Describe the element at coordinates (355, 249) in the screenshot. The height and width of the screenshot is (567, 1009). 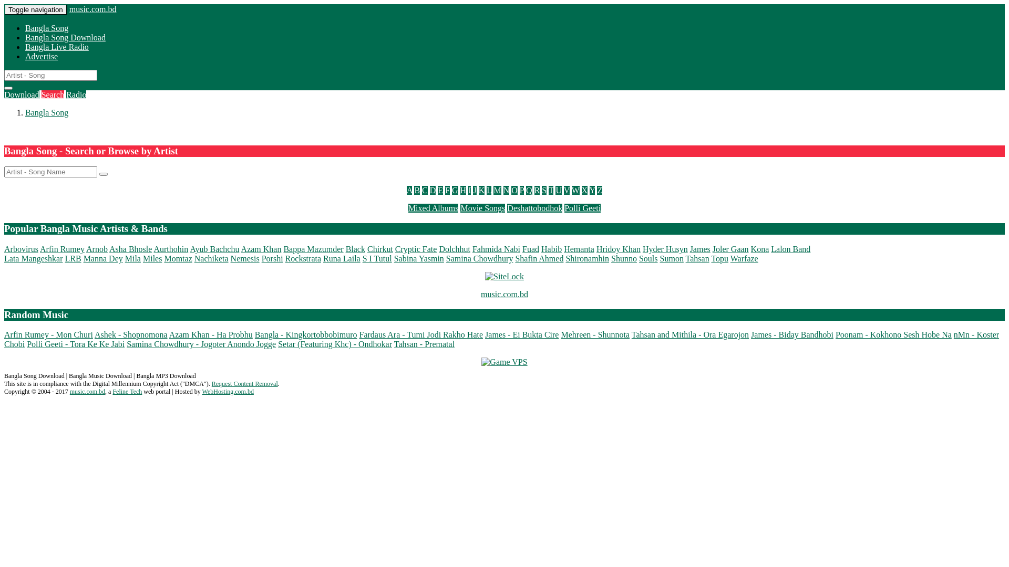
I see `Black` at that location.